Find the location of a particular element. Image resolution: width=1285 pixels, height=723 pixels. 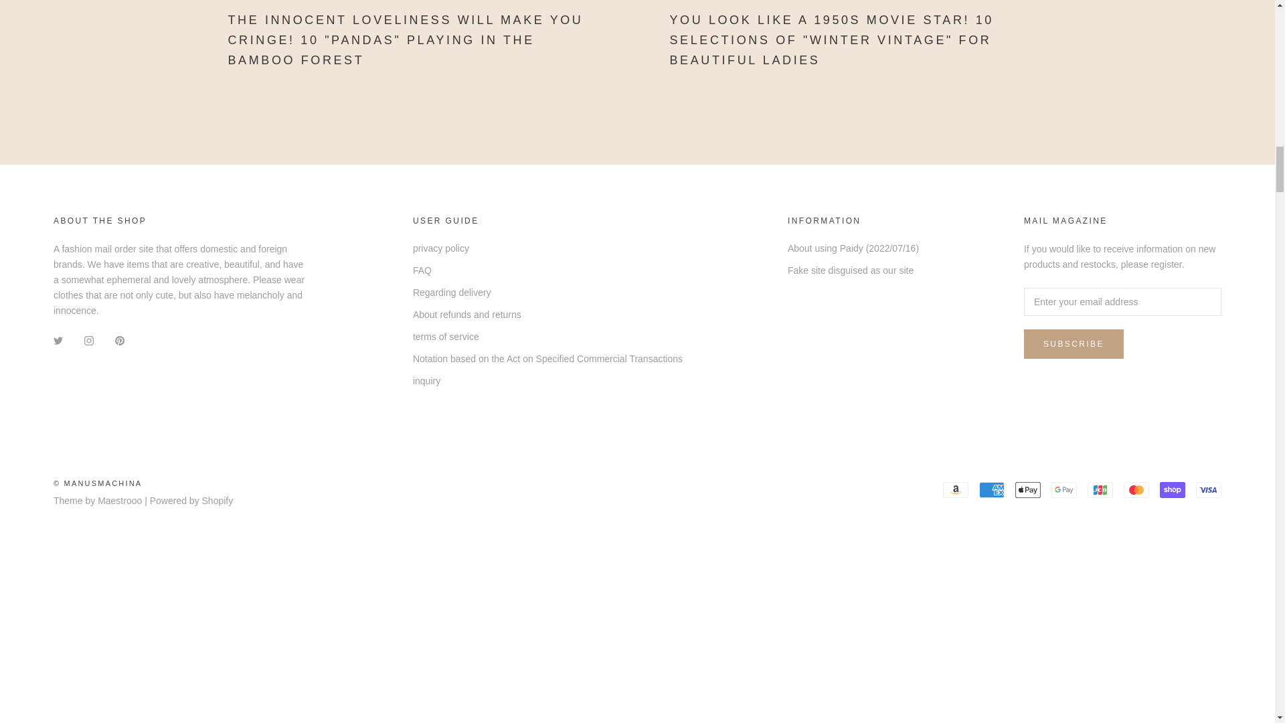

Apple Pay is located at coordinates (1028, 490).